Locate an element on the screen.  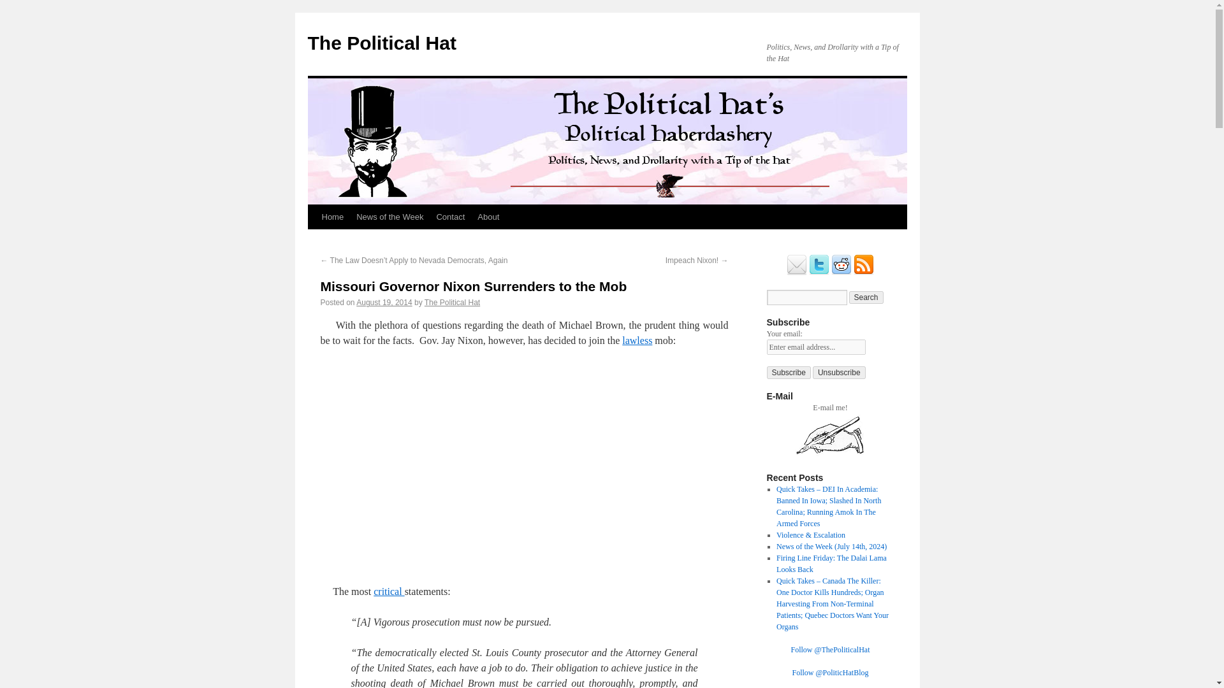
E-Mail Me is located at coordinates (797, 273).